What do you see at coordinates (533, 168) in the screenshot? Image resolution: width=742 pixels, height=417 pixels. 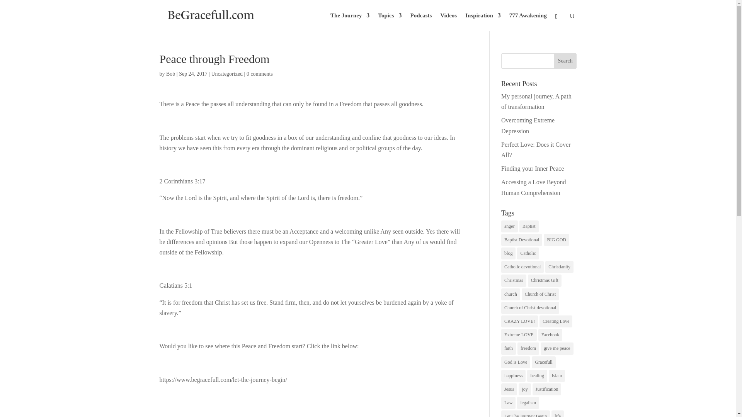 I see `Finding your Inner Peace` at bounding box center [533, 168].